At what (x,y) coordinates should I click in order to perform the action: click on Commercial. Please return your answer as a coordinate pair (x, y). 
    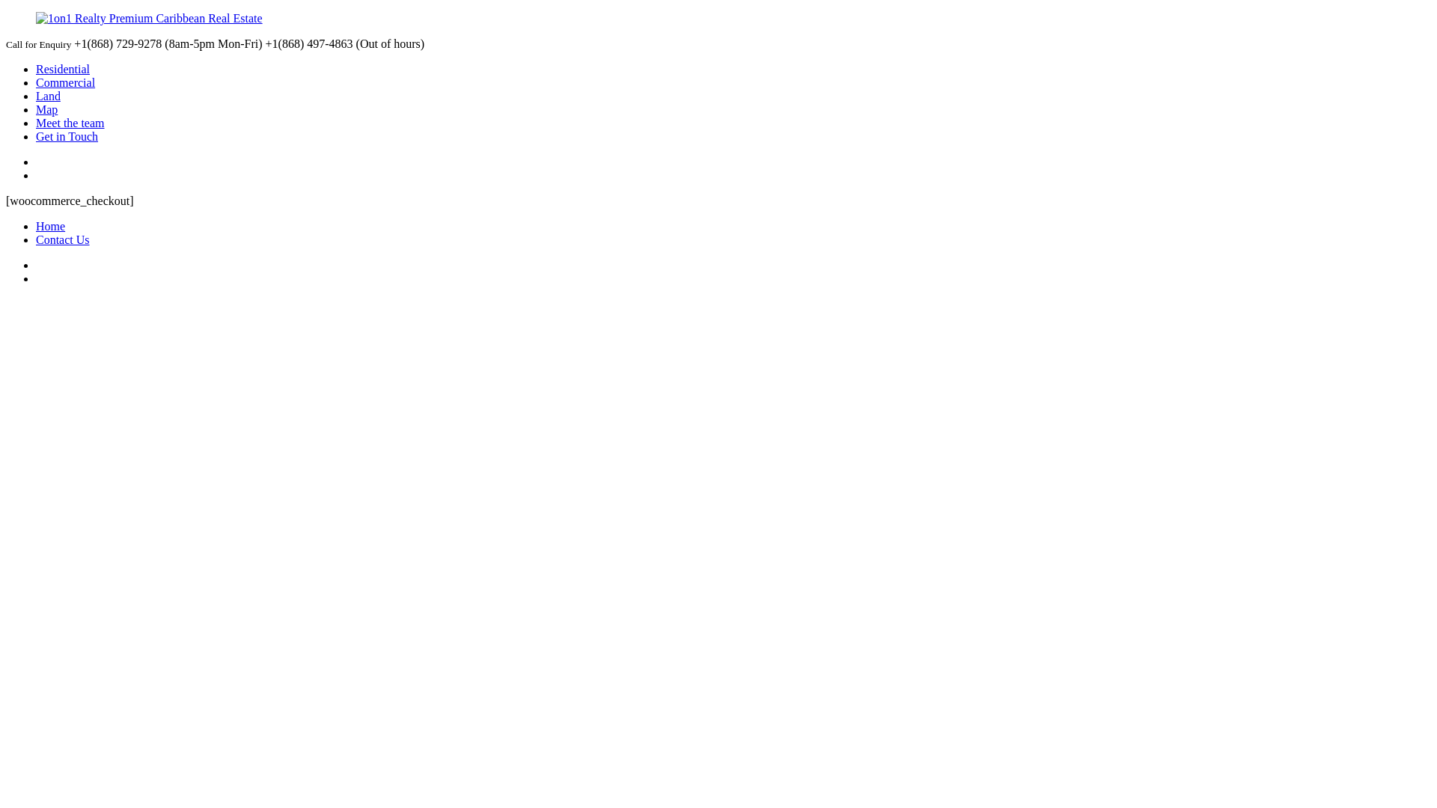
    Looking at the image, I should click on (66, 82).